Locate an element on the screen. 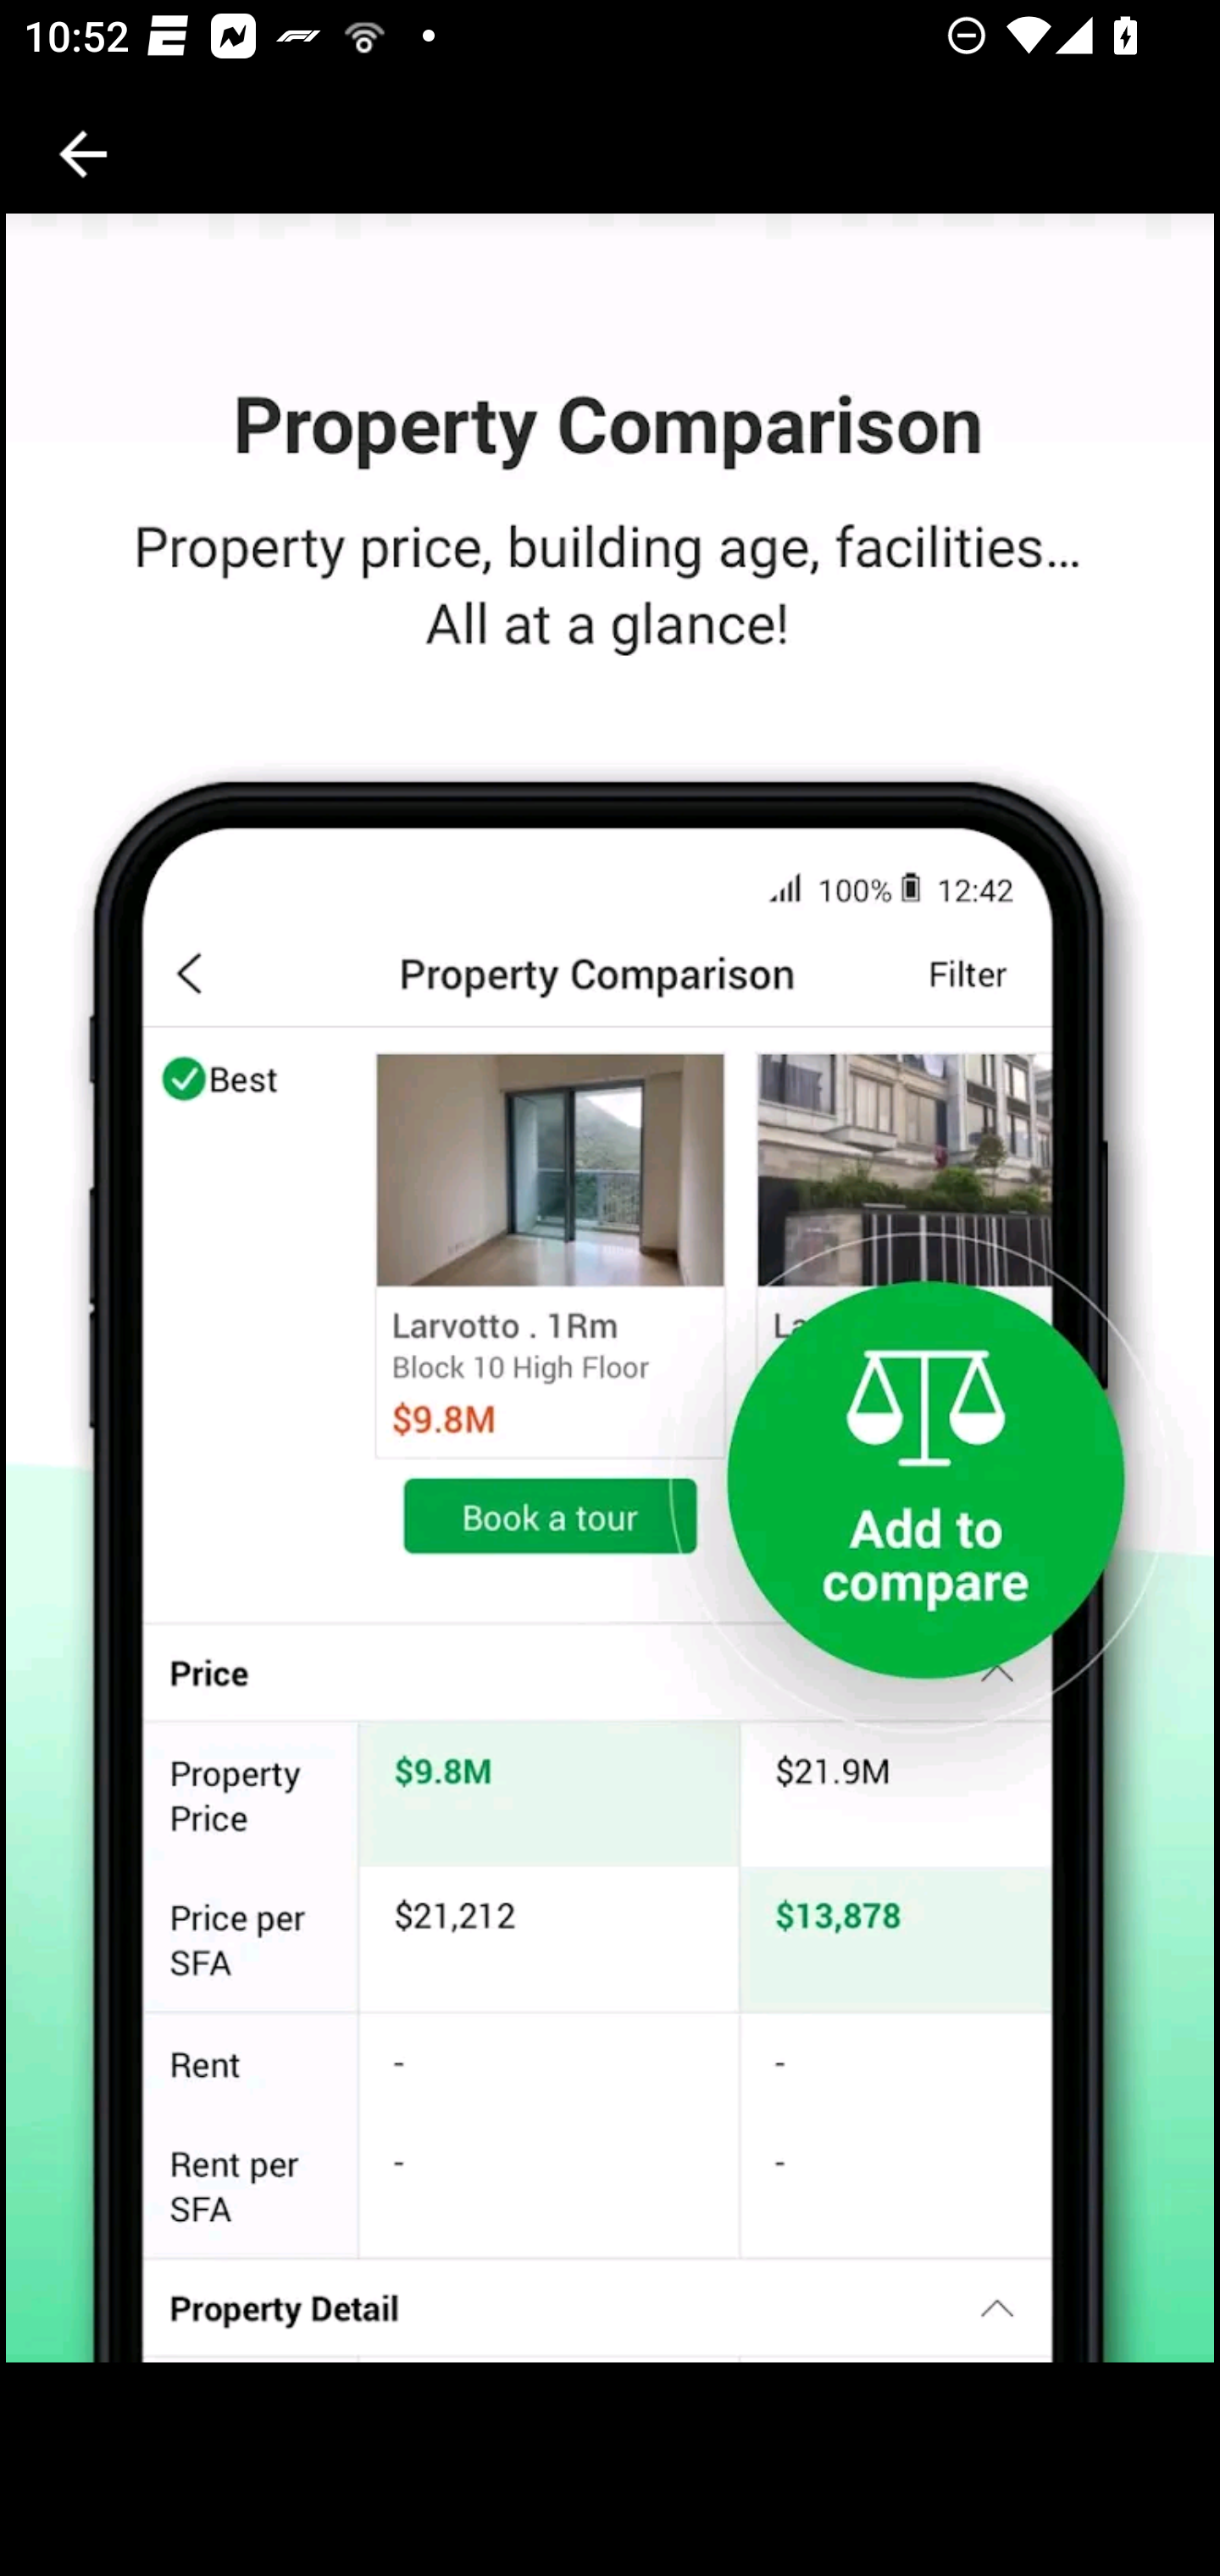 This screenshot has width=1220, height=2576. Back is located at coordinates (83, 154).